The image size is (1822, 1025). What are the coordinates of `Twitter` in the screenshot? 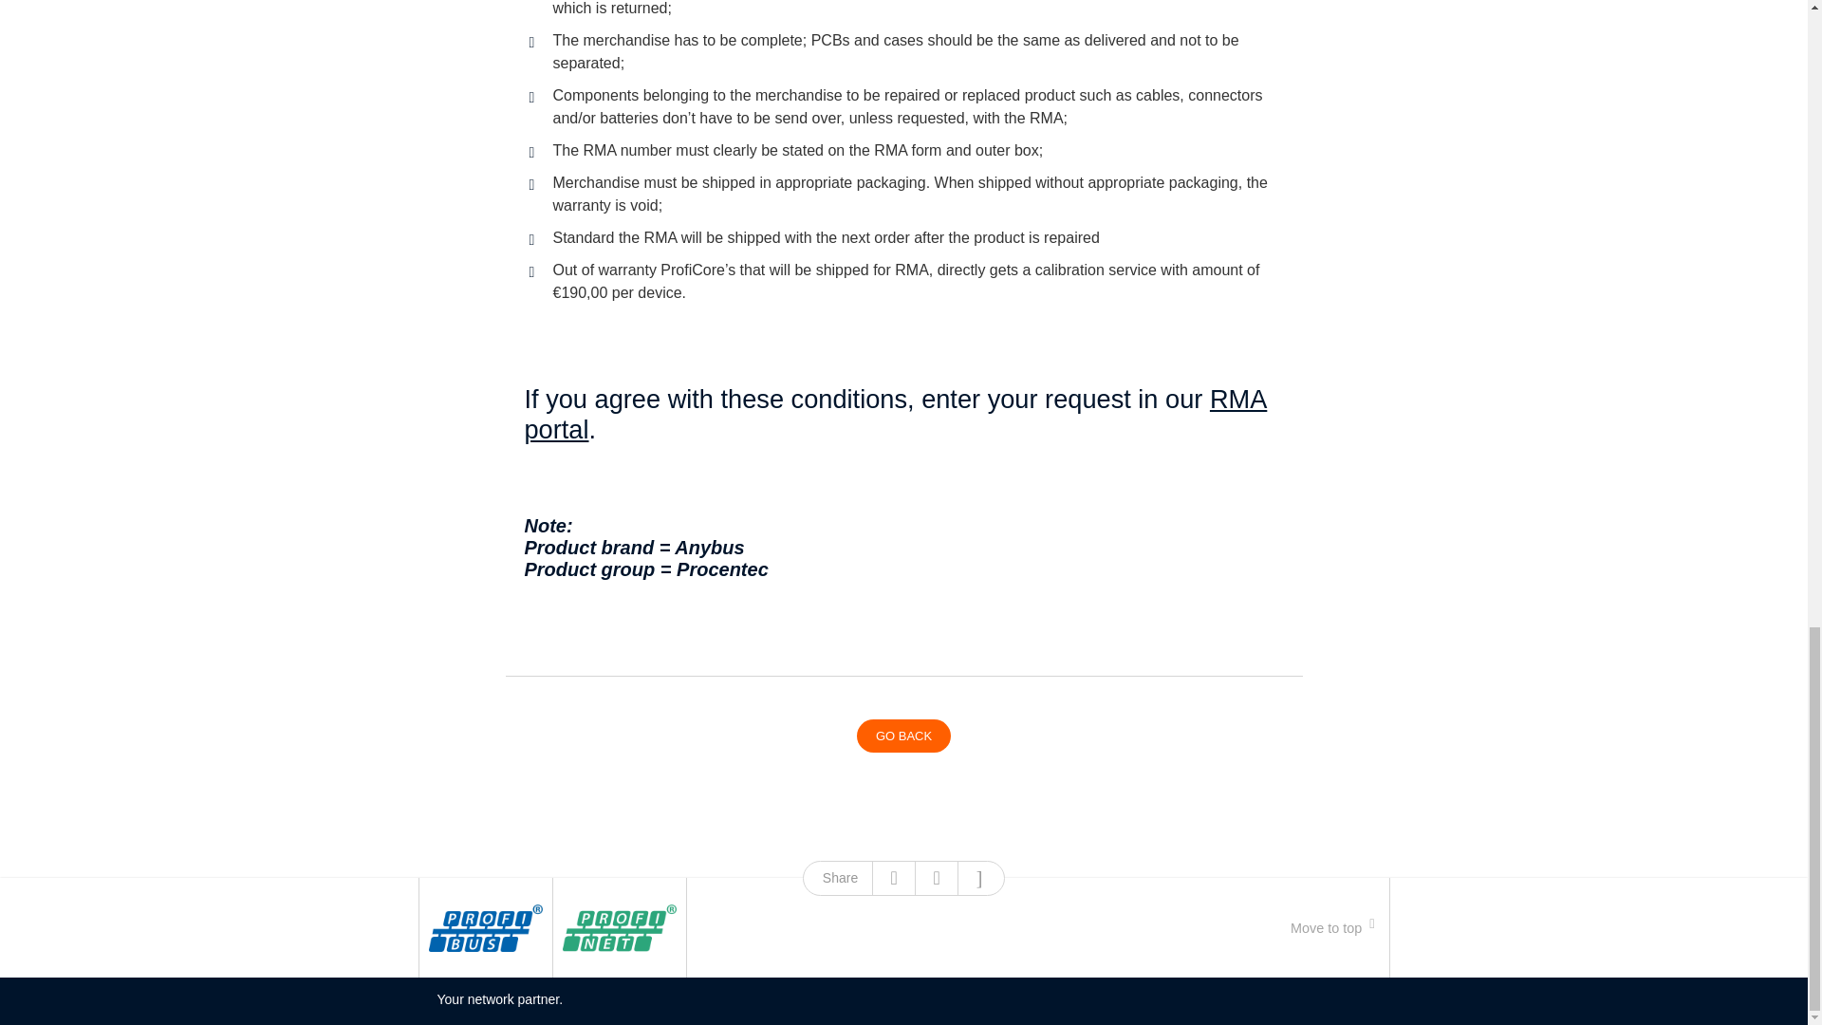 It's located at (937, 878).